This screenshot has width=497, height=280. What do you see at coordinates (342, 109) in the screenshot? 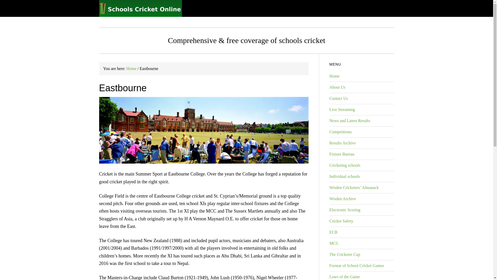
I see `Live Streaming` at bounding box center [342, 109].